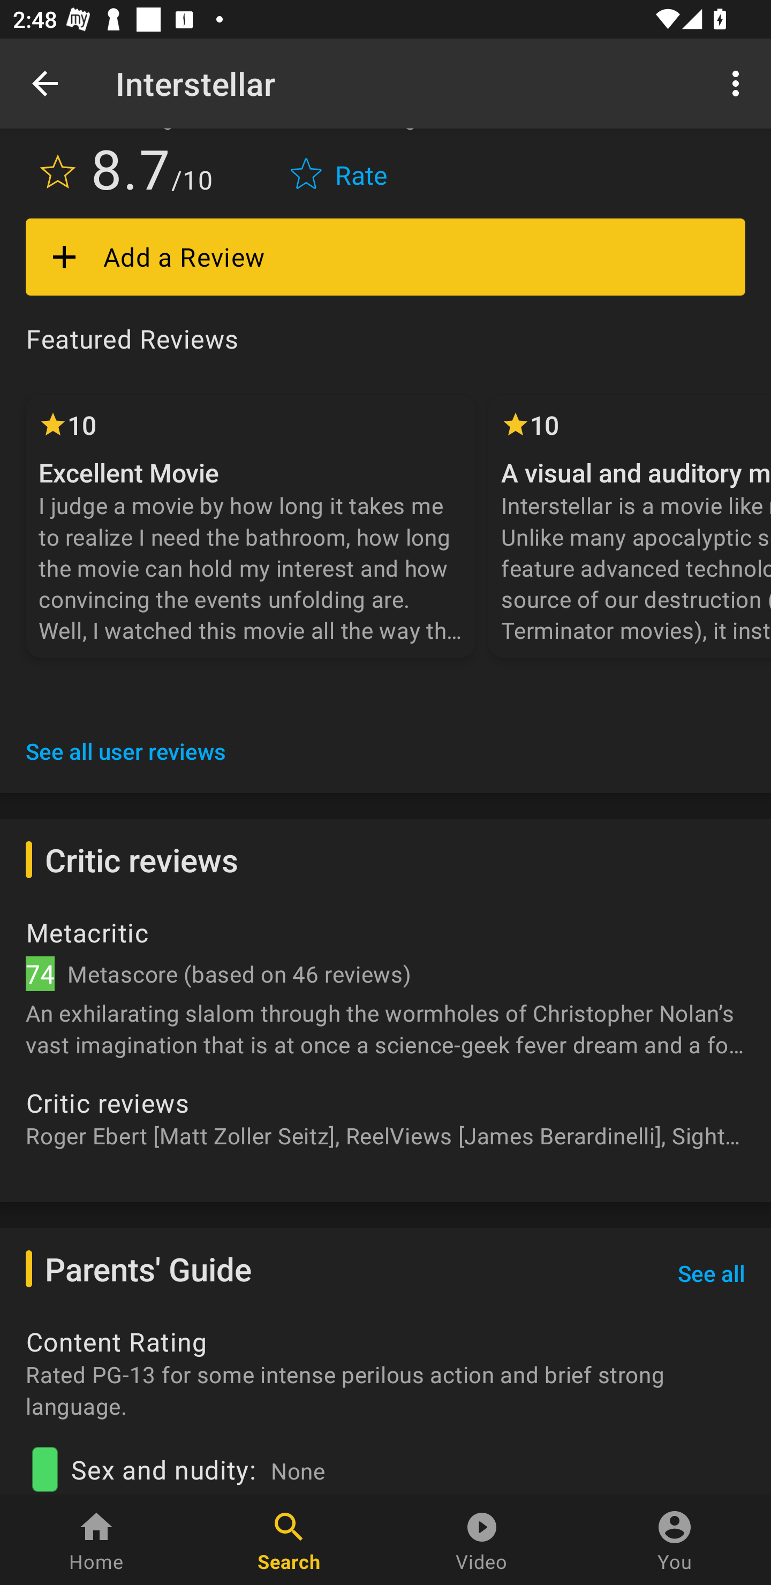 Image resolution: width=771 pixels, height=1585 pixels. What do you see at coordinates (341, 167) in the screenshot?
I see `Your Rating Rate` at bounding box center [341, 167].